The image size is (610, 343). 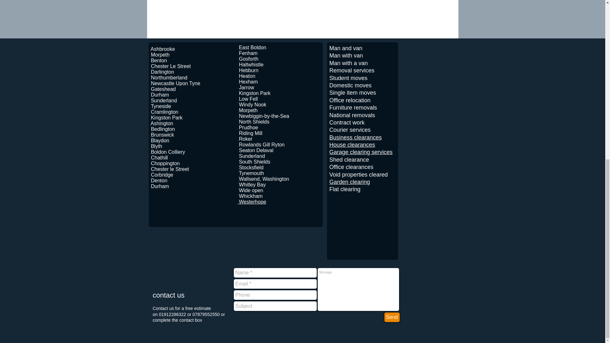 I want to click on  Boldon Colliery, so click(x=167, y=152).